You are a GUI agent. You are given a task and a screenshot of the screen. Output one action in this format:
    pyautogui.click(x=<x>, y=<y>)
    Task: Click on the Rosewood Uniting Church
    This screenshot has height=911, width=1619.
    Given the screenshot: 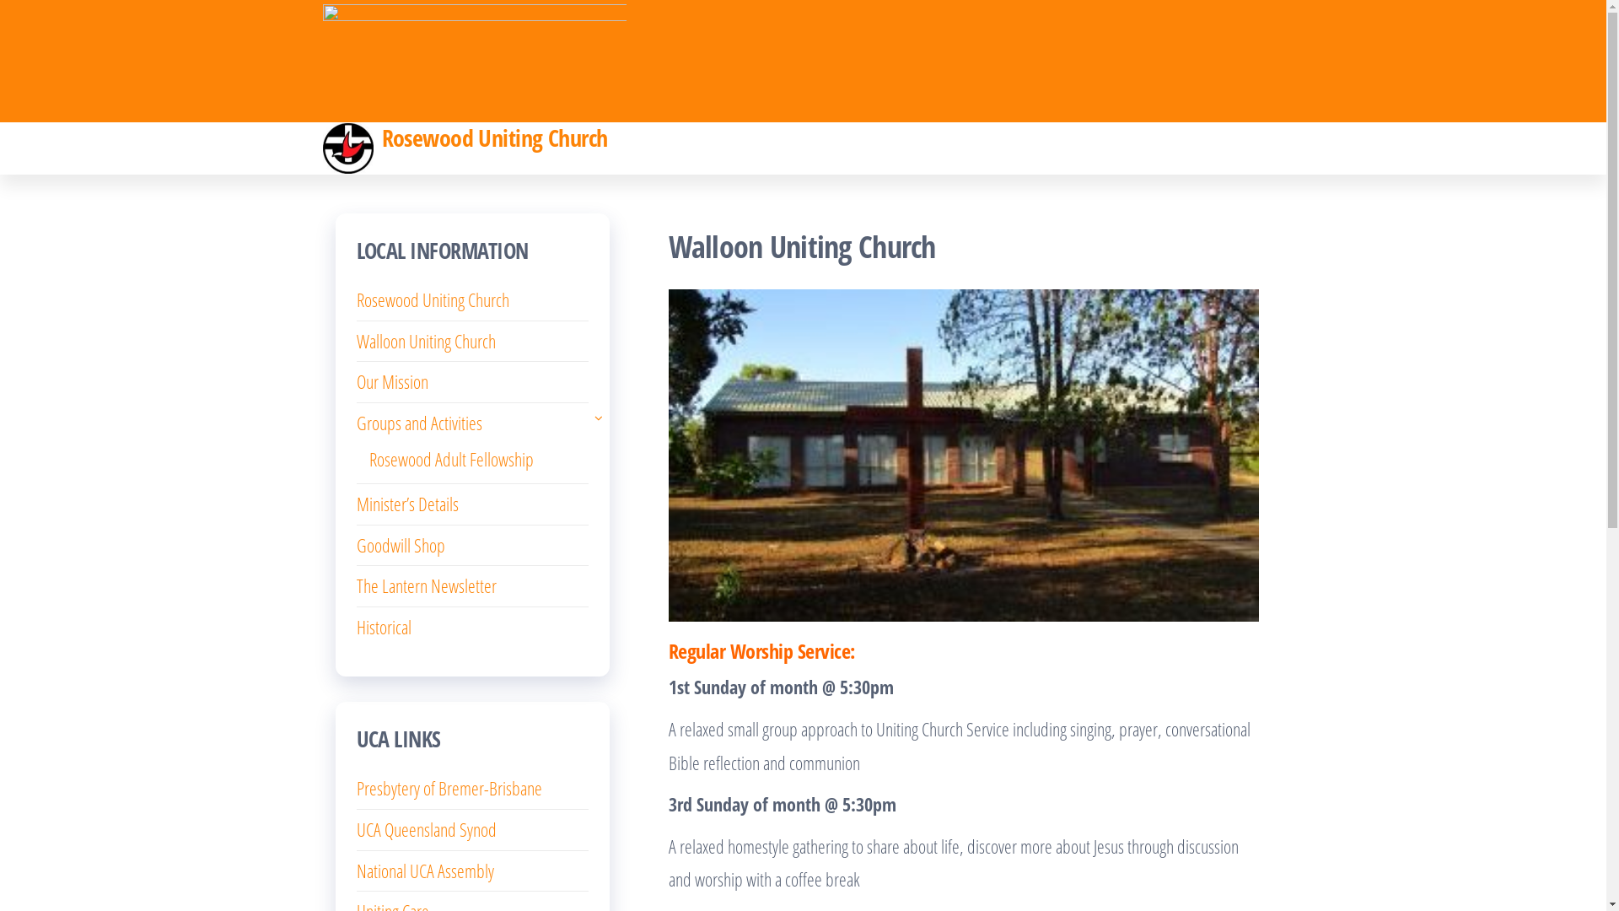 What is the action you would take?
    pyautogui.click(x=432, y=299)
    